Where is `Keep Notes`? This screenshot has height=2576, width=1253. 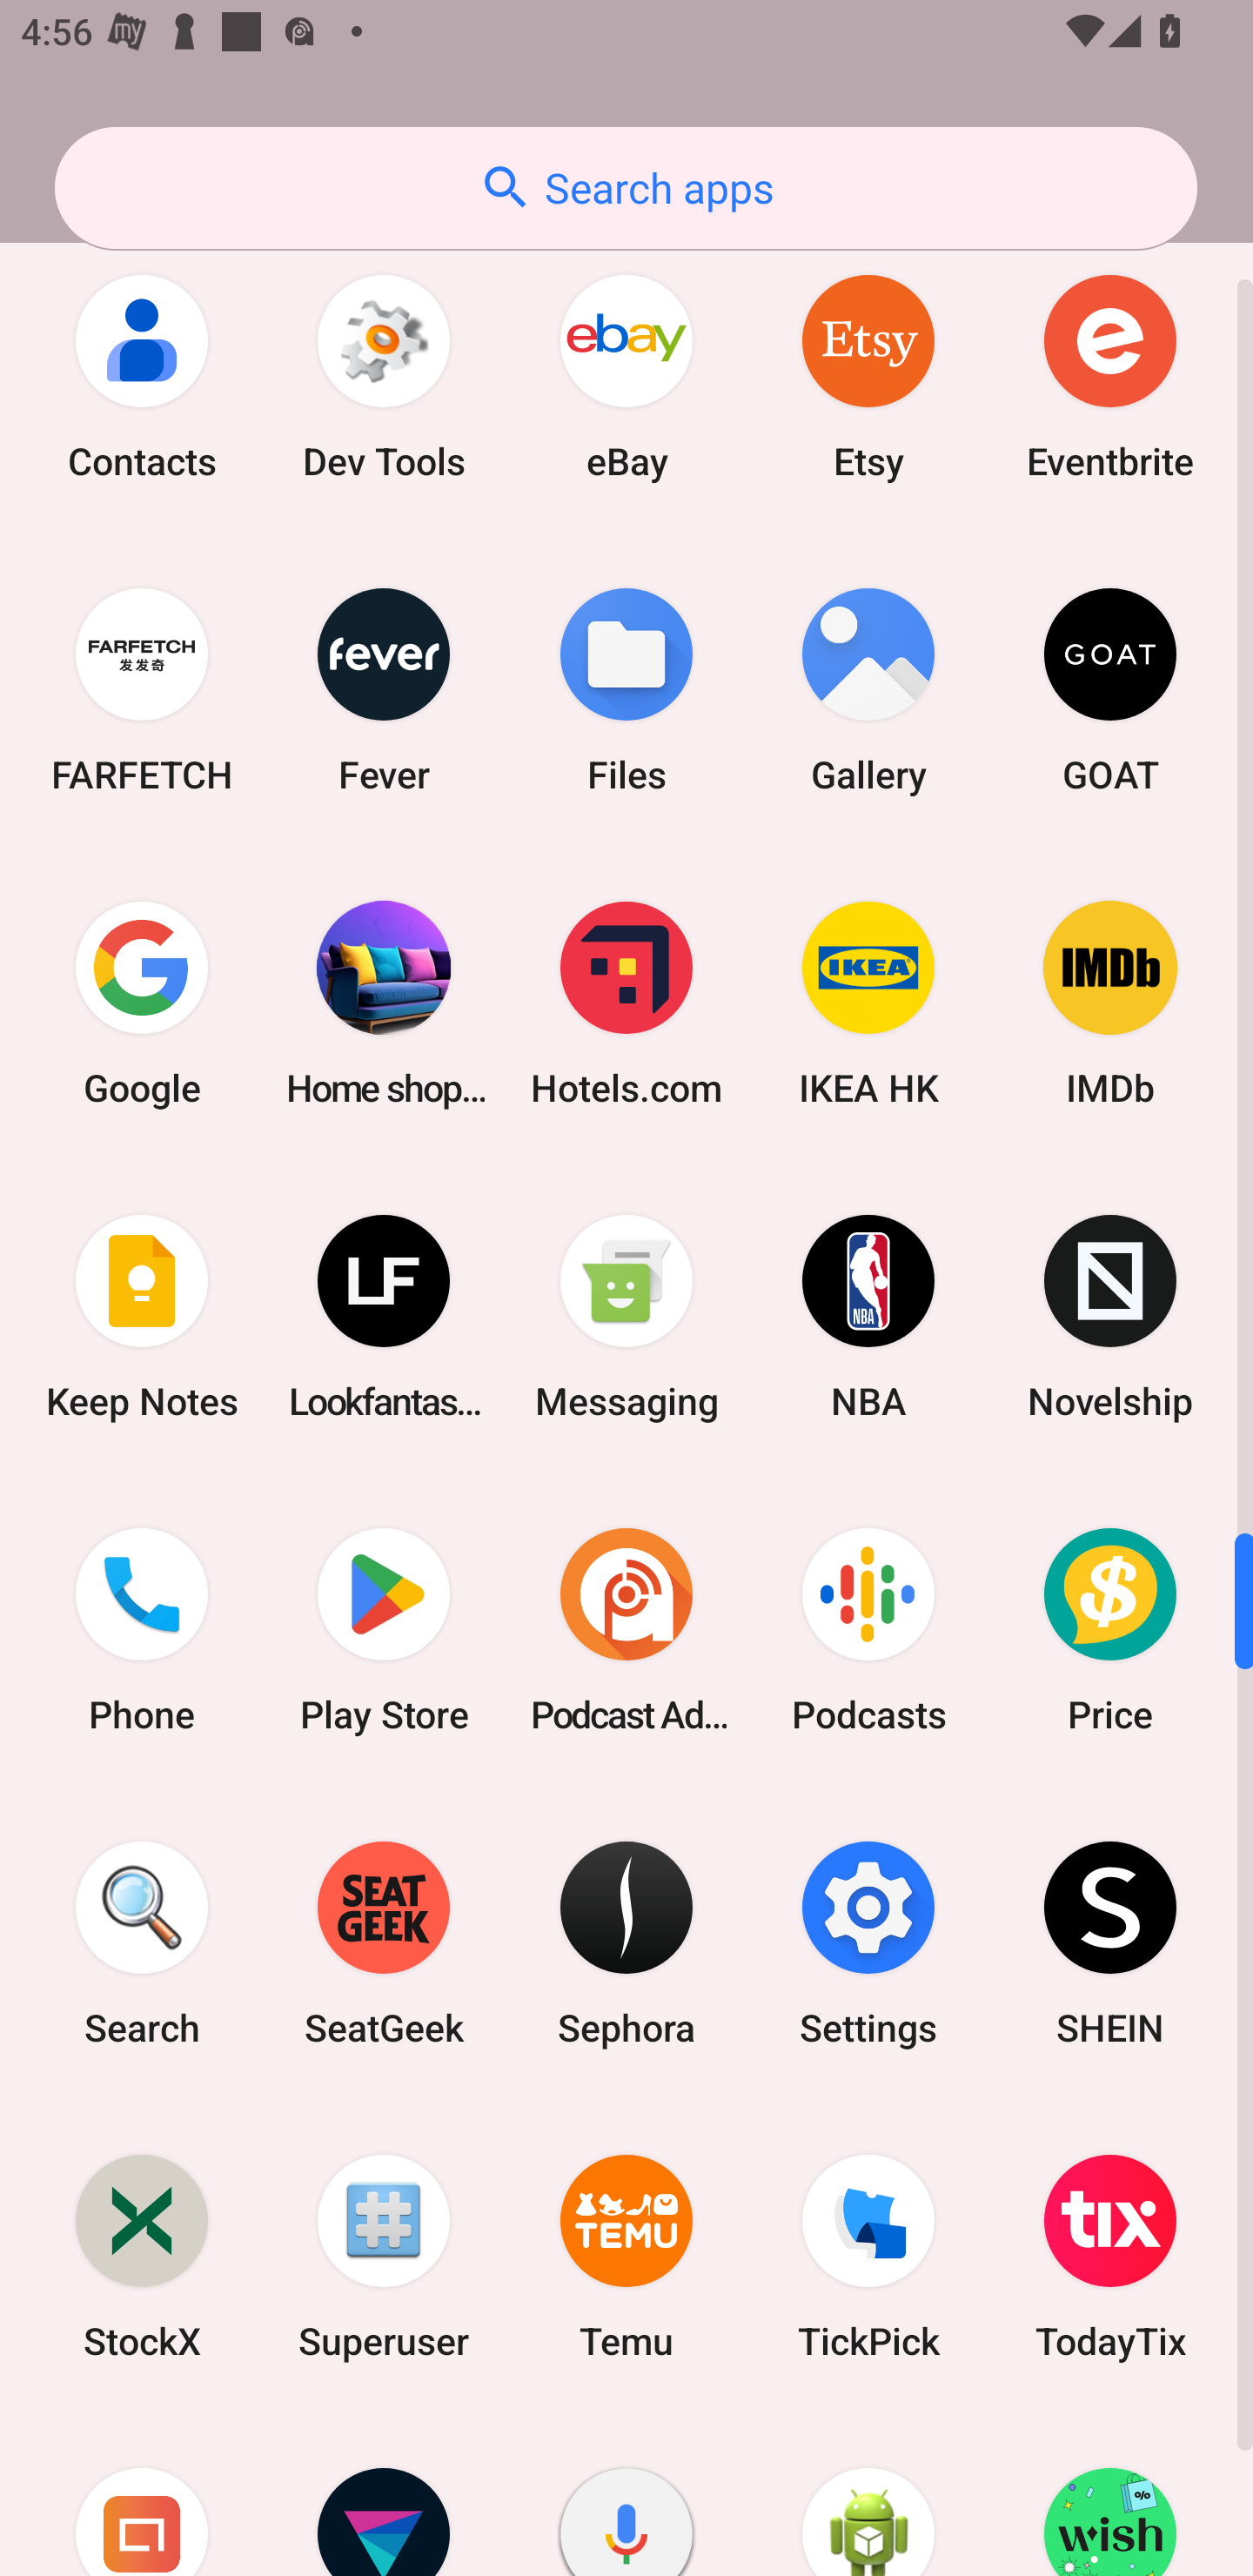 Keep Notes is located at coordinates (142, 1316).